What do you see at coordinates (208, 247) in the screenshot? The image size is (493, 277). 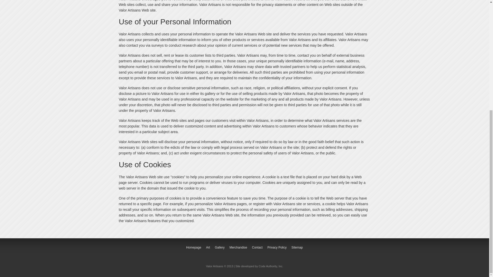 I see `Art` at bounding box center [208, 247].